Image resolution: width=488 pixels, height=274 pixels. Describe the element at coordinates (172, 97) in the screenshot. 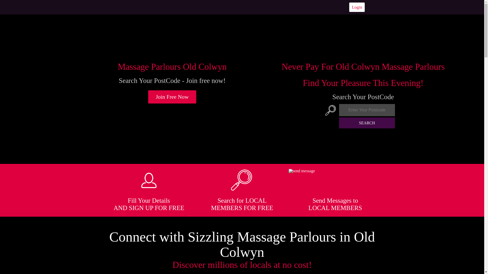

I see `Join Free Now` at that location.